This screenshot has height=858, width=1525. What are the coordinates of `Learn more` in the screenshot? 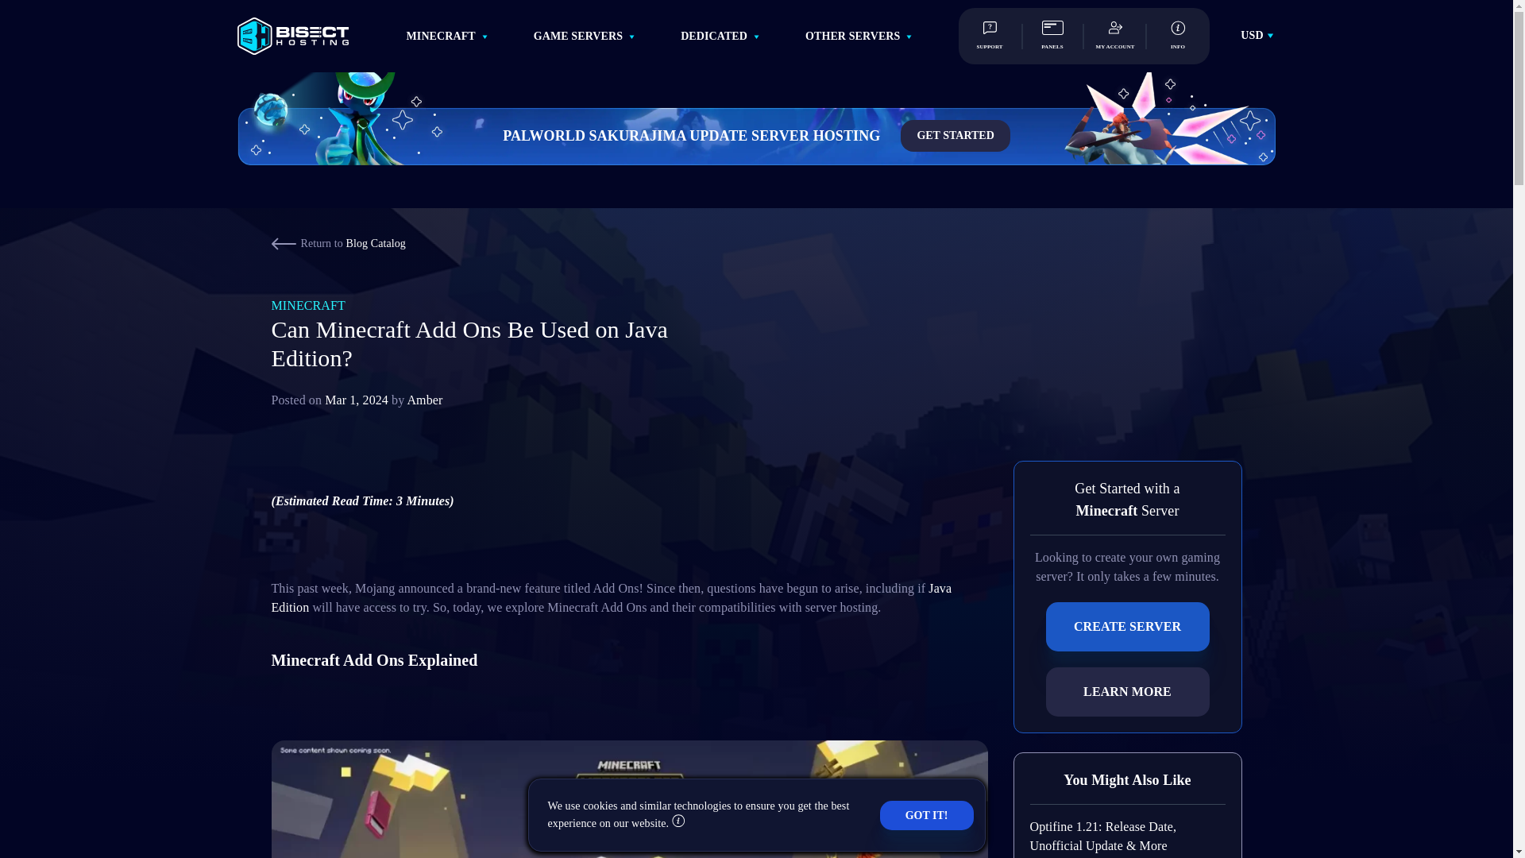 It's located at (678, 823).